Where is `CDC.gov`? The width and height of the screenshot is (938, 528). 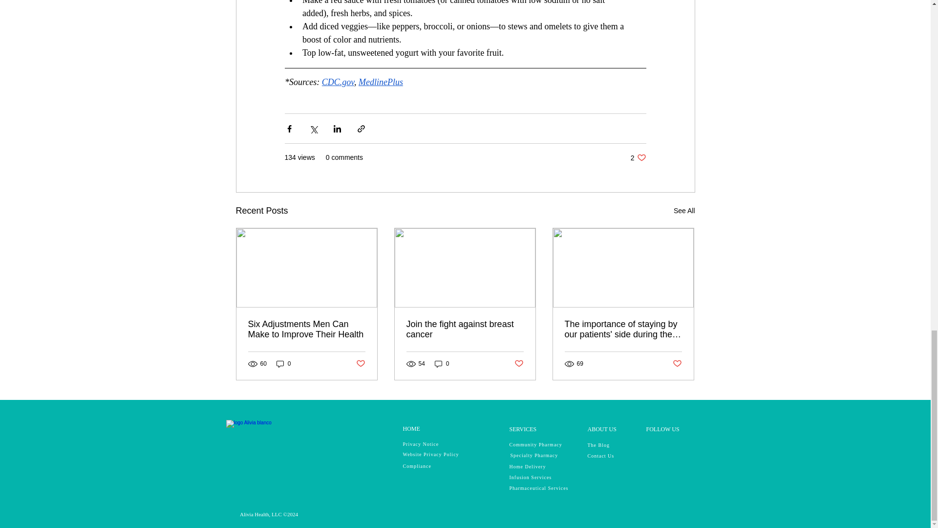 CDC.gov is located at coordinates (638, 157).